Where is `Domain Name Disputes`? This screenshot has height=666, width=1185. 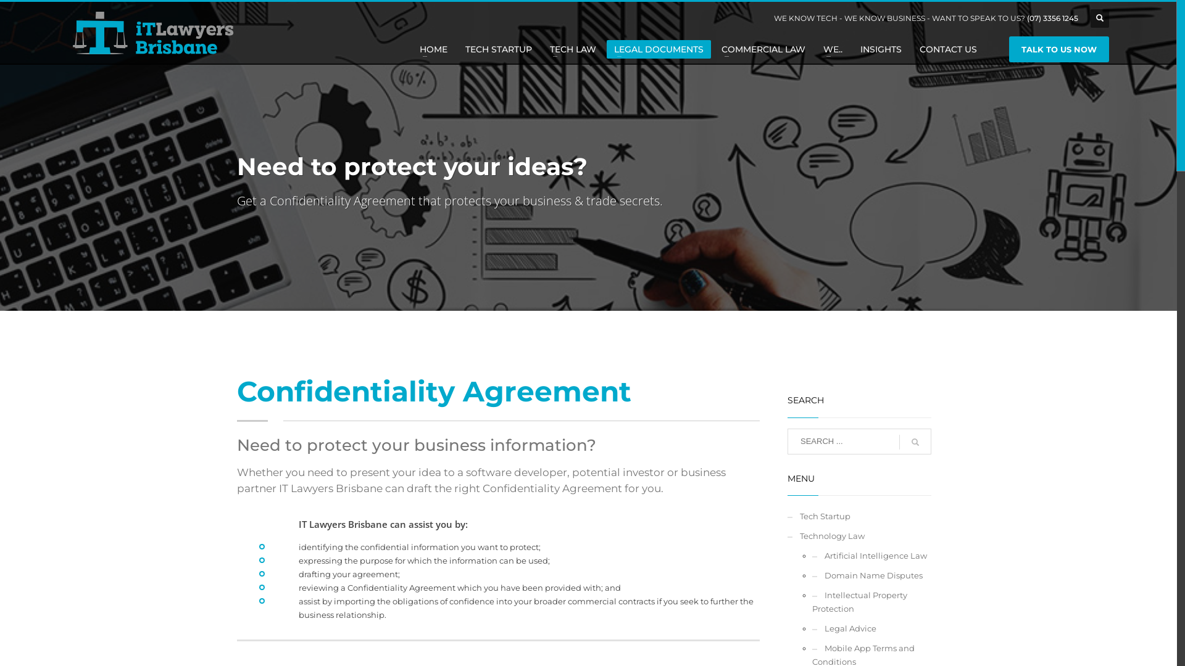
Domain Name Disputes is located at coordinates (871, 575).